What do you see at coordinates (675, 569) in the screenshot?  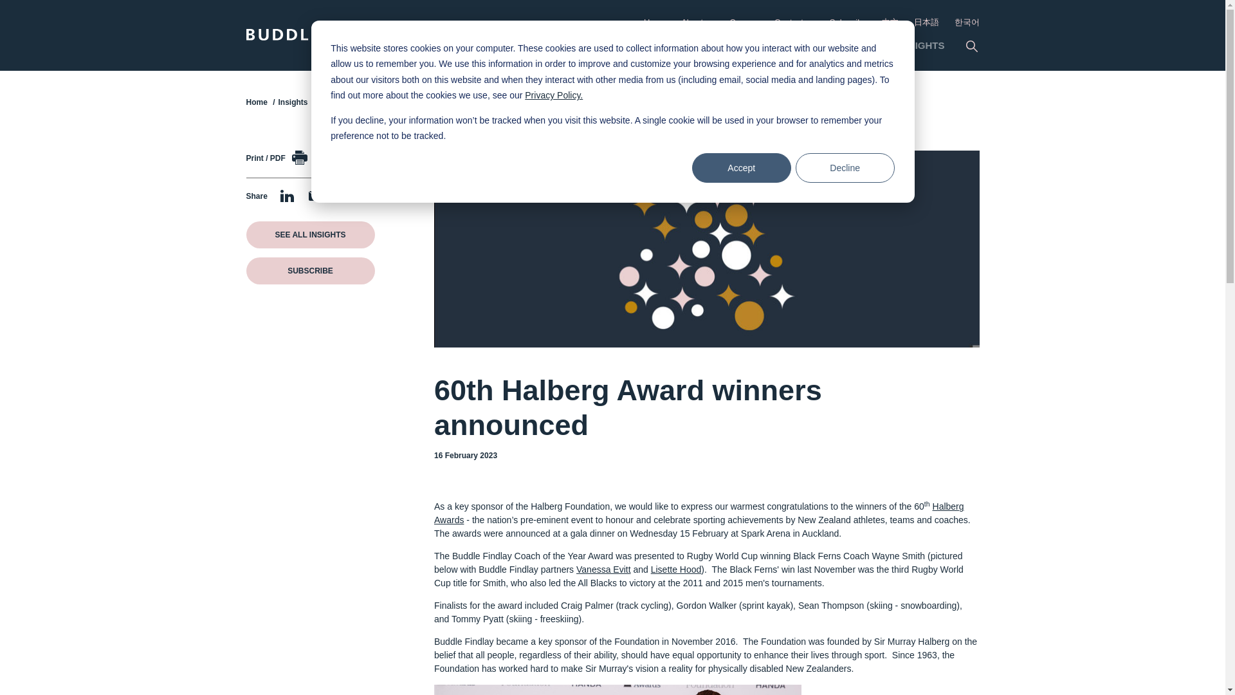 I see `Lisette Hood` at bounding box center [675, 569].